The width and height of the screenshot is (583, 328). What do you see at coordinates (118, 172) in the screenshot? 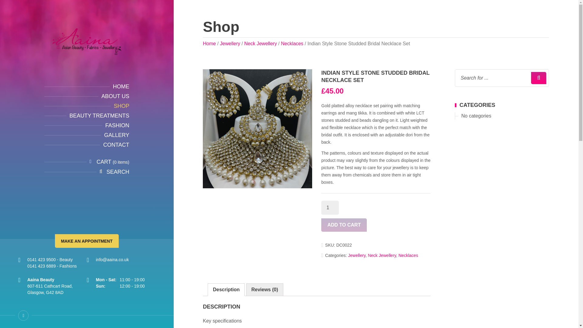
I see `SEARCH` at bounding box center [118, 172].